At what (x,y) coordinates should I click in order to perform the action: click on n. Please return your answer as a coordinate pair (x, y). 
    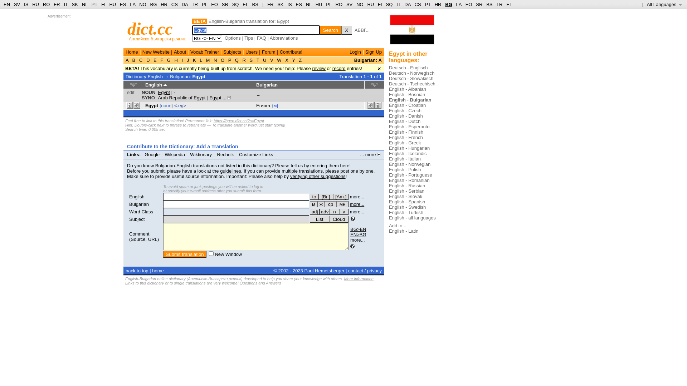
    Looking at the image, I should click on (335, 212).